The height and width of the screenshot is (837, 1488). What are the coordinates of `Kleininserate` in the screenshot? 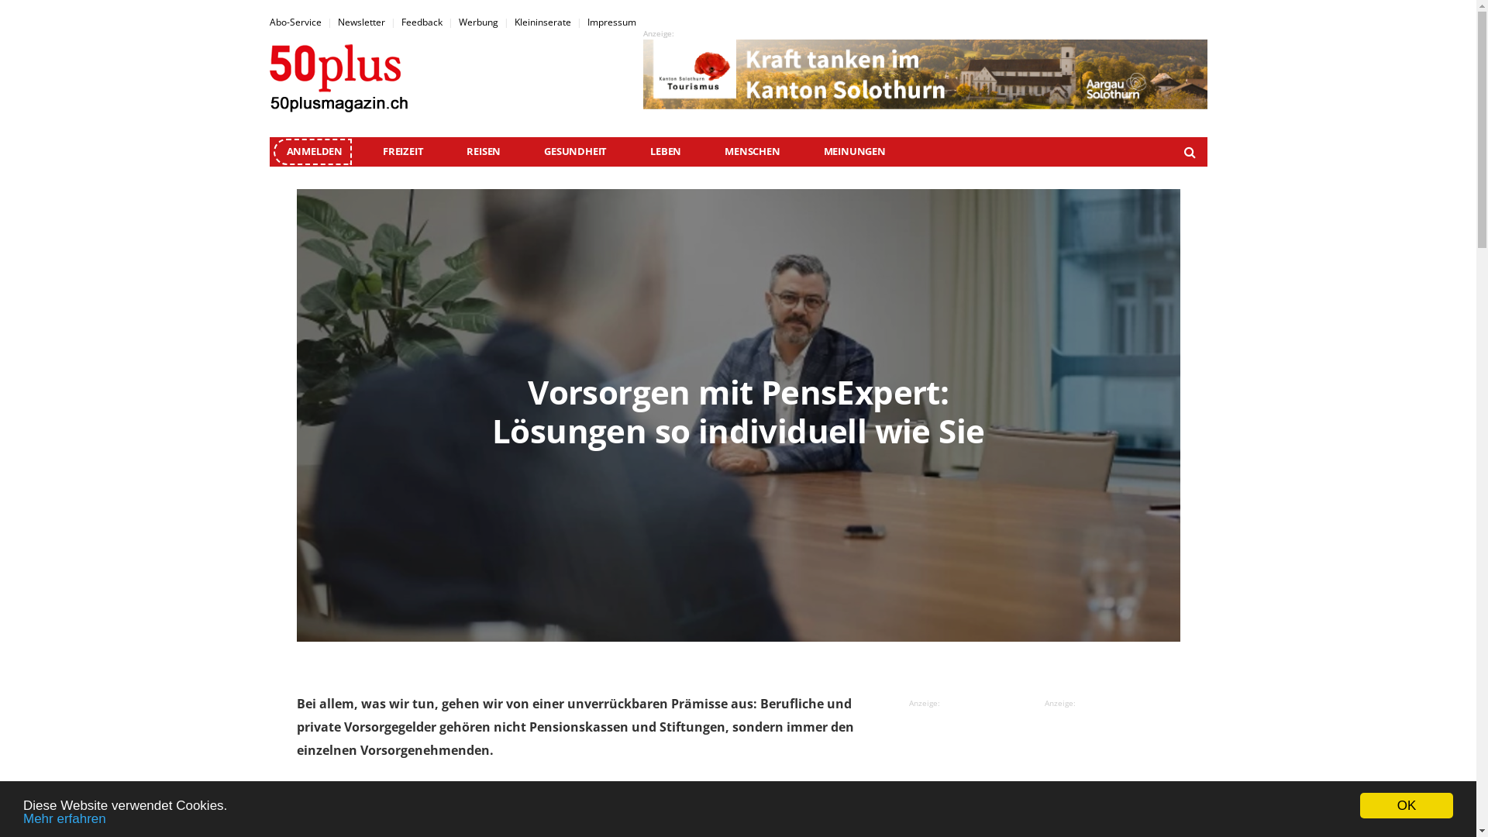 It's located at (542, 22).